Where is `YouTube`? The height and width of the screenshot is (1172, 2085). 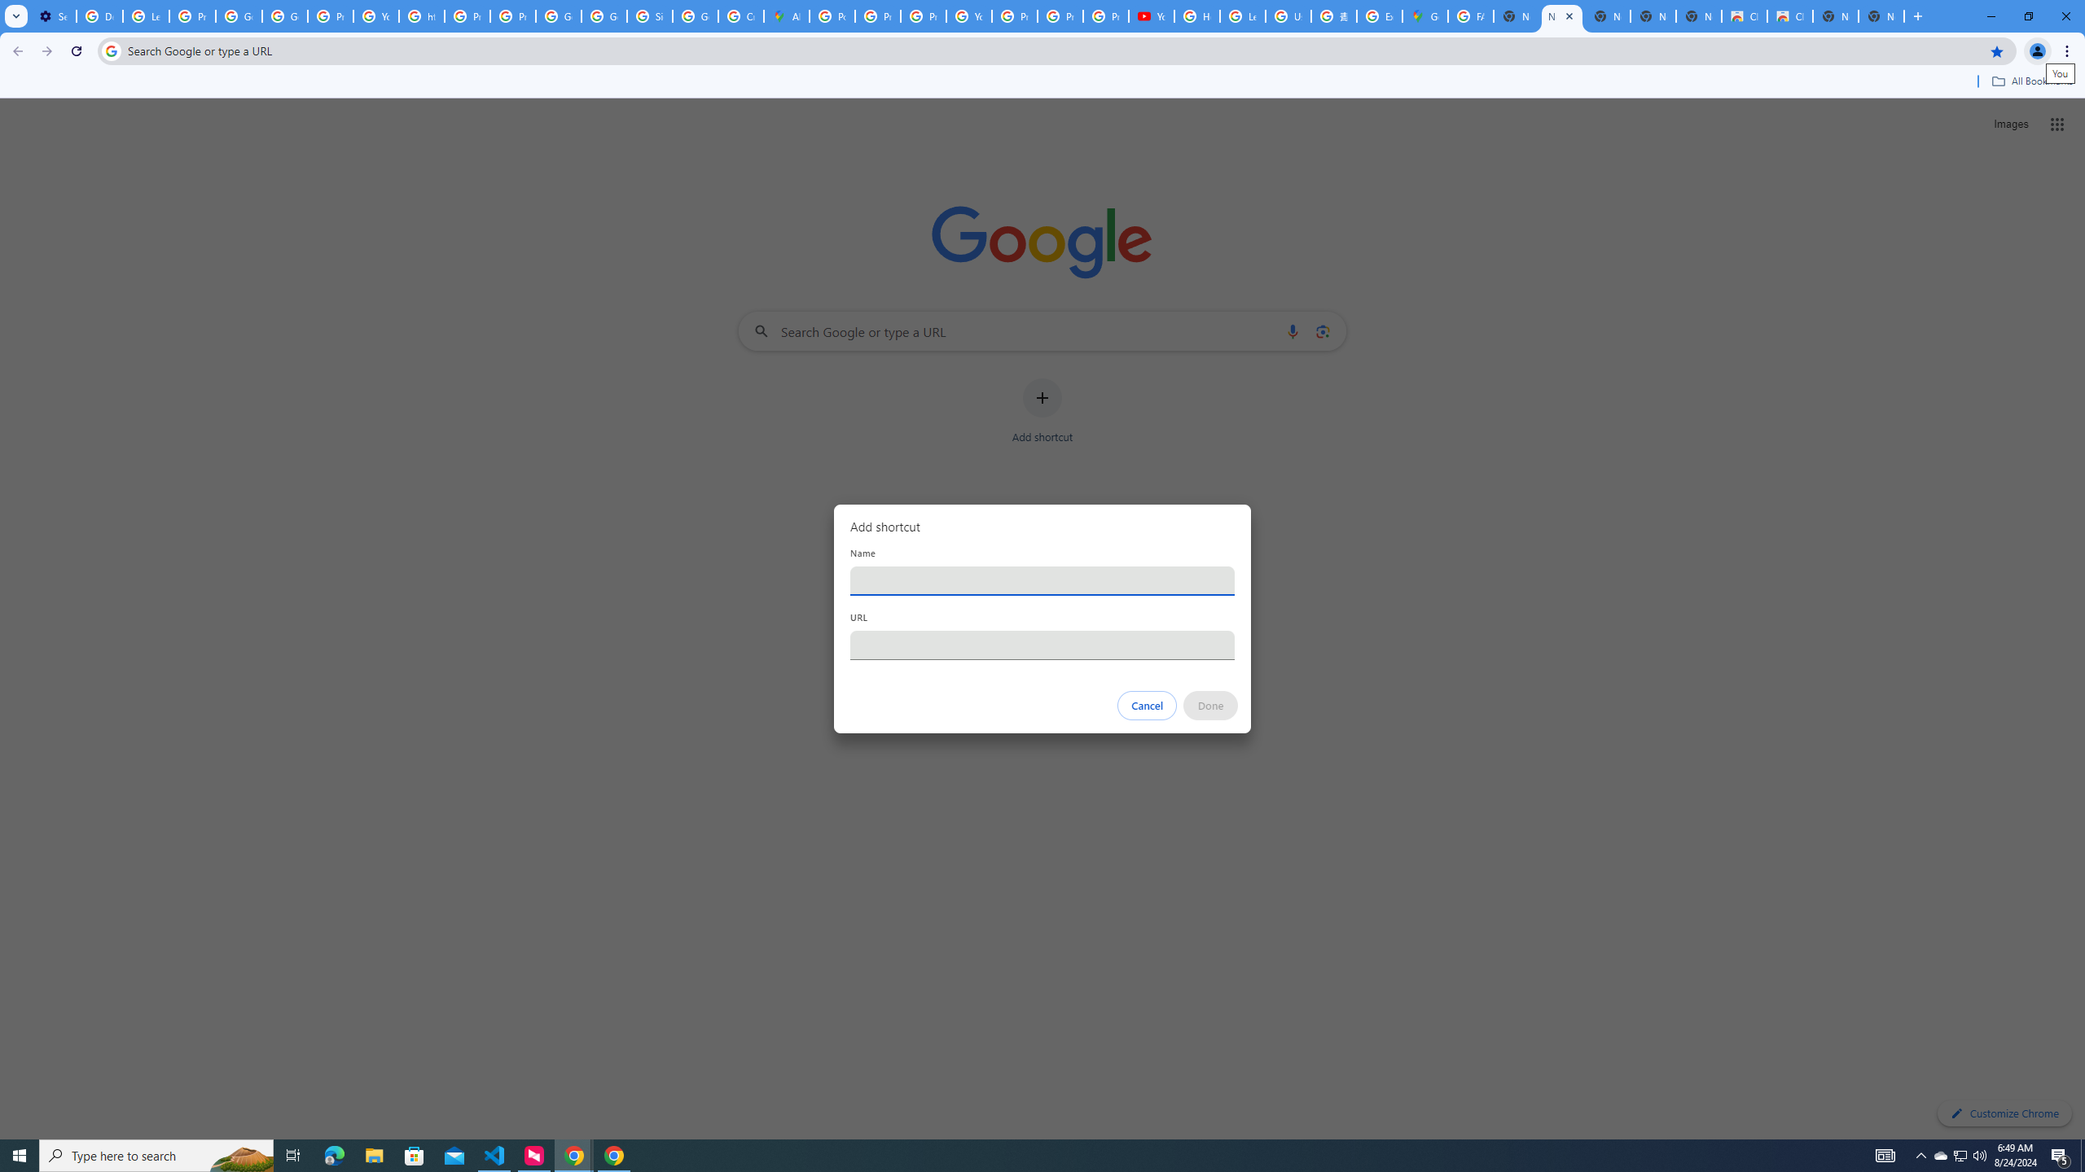
YouTube is located at coordinates (1152, 16).